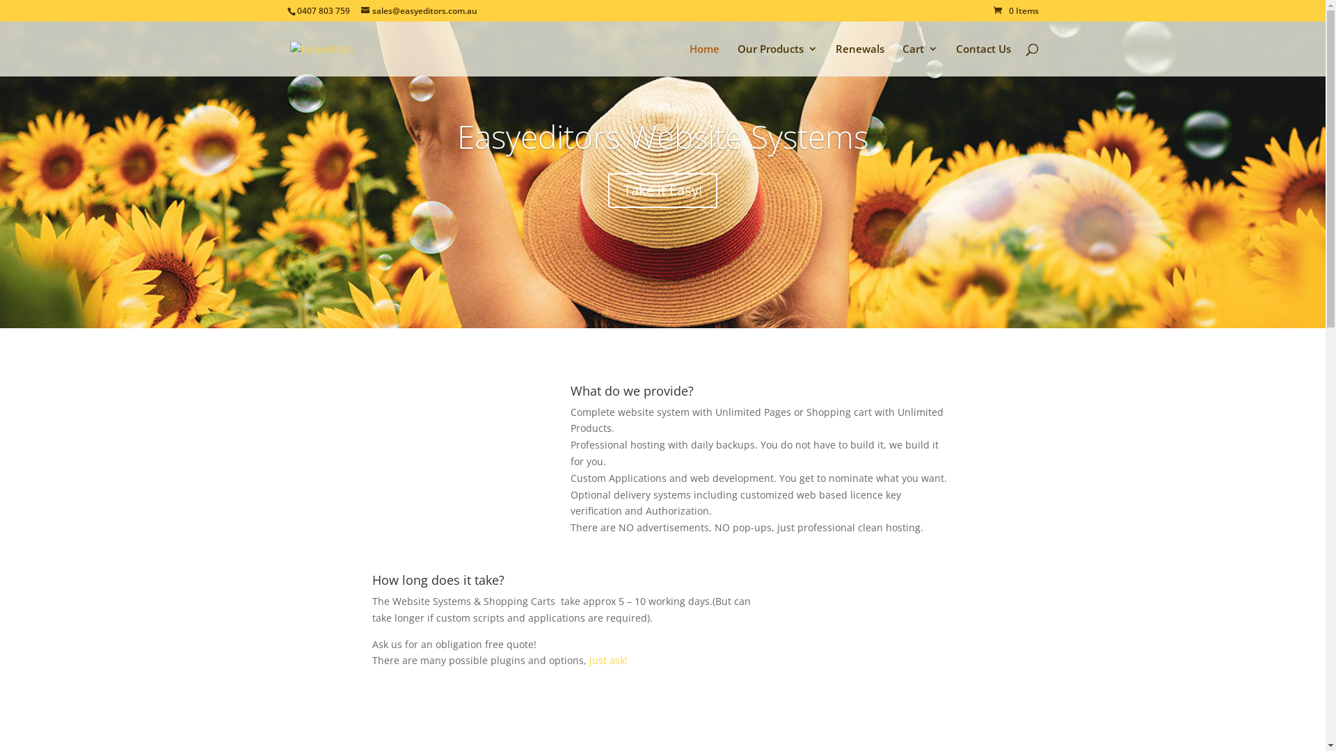 This screenshot has height=751, width=1336. Describe the element at coordinates (778, 60) in the screenshot. I see `Our Products` at that location.